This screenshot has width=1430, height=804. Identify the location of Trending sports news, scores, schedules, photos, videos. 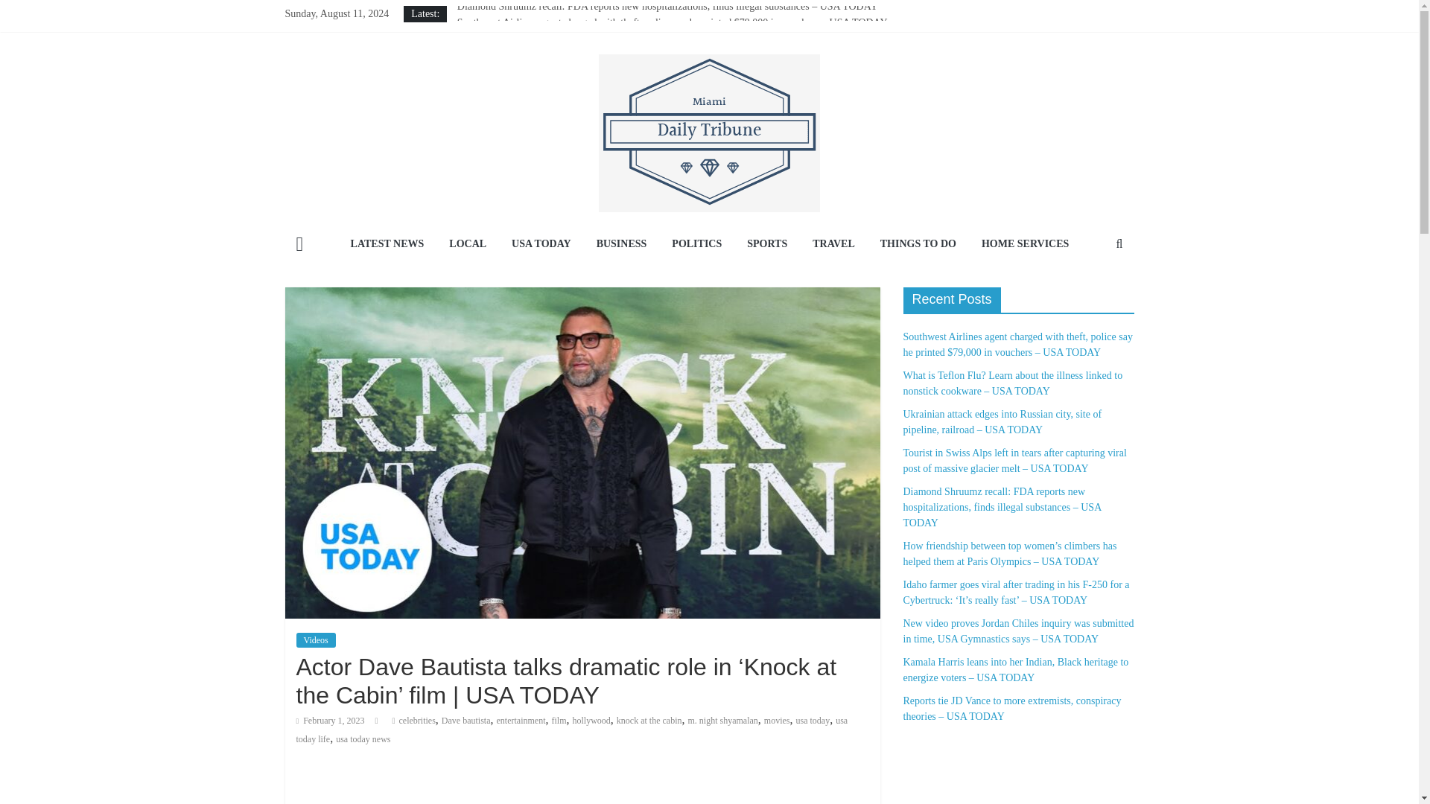
(767, 244).